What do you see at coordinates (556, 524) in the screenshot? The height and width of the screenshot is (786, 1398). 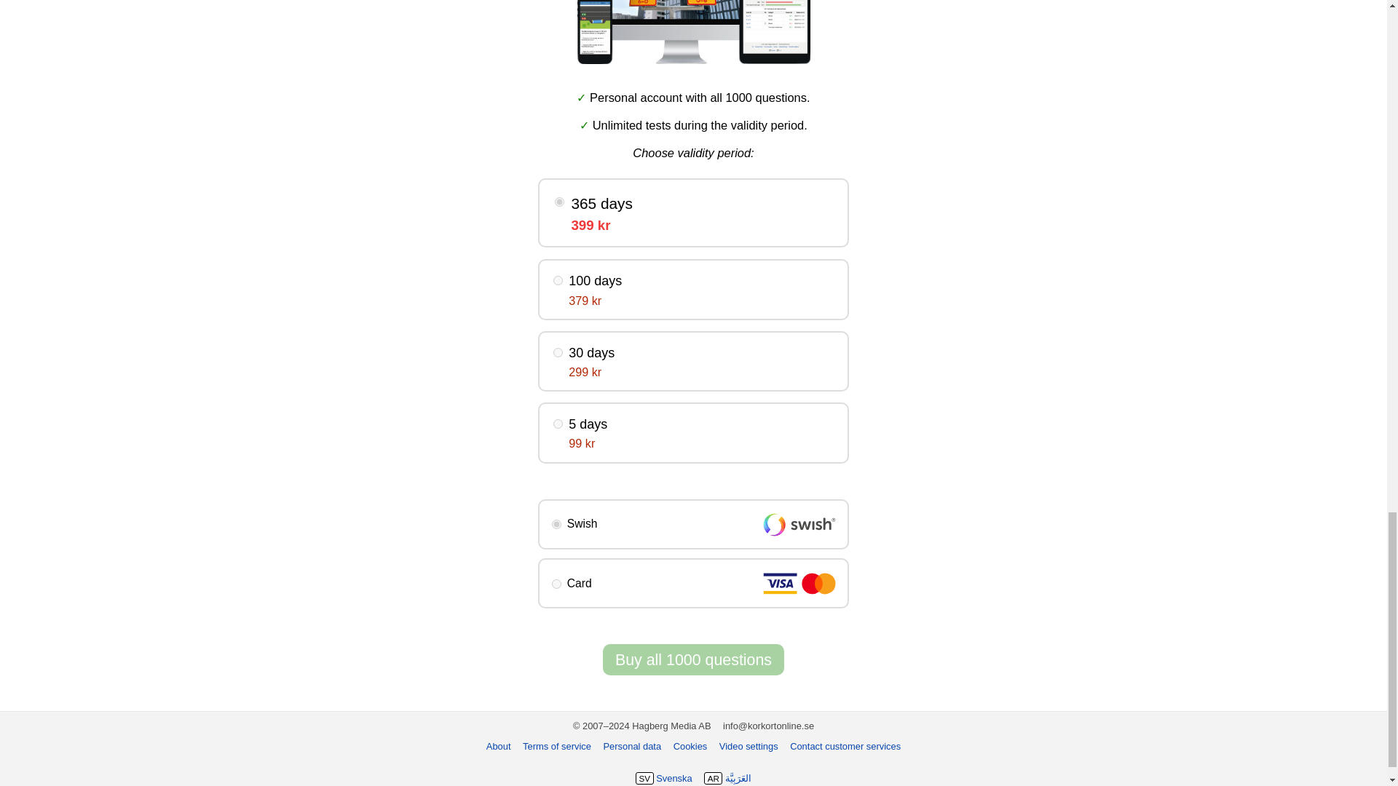 I see `swish` at bounding box center [556, 524].